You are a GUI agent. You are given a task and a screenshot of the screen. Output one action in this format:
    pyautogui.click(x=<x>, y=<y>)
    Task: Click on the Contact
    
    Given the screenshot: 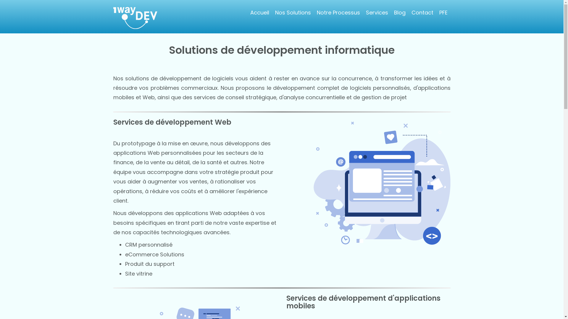 What is the action you would take?
    pyautogui.click(x=422, y=12)
    